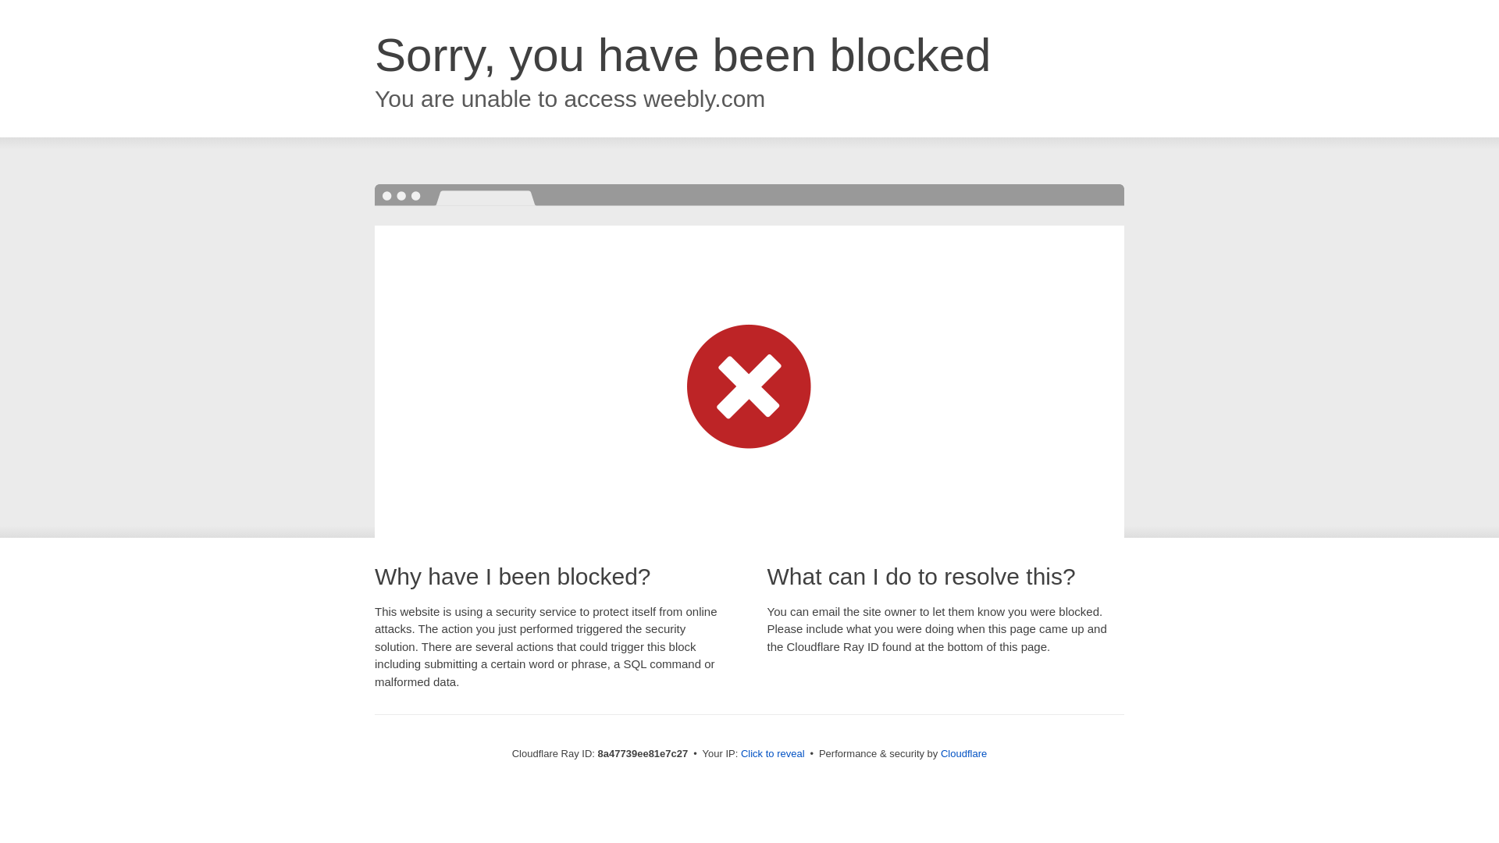 This screenshot has width=1499, height=843. I want to click on Click to reveal, so click(773, 754).